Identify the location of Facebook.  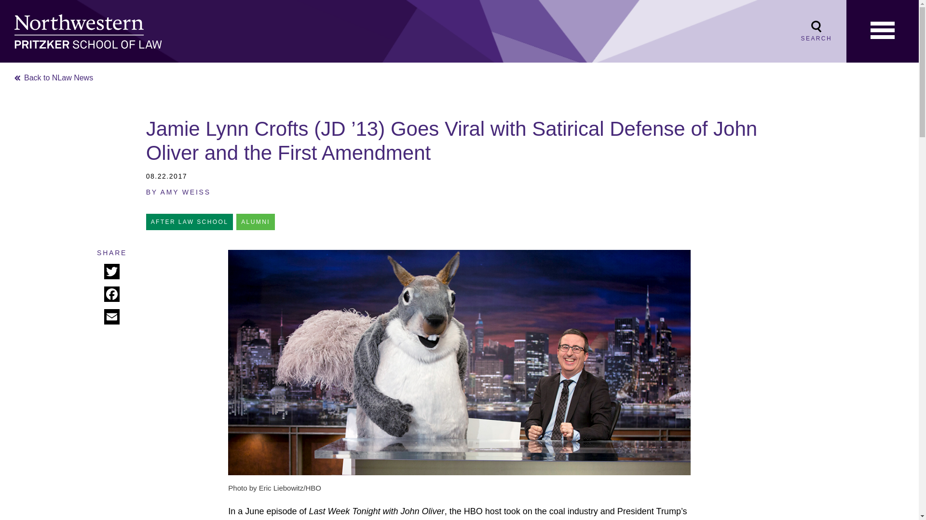
(111, 295).